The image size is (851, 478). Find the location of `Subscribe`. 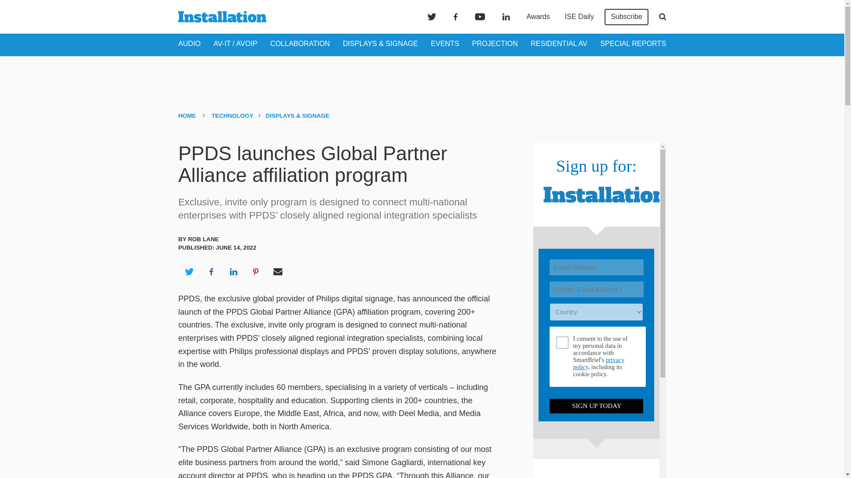

Subscribe is located at coordinates (626, 17).